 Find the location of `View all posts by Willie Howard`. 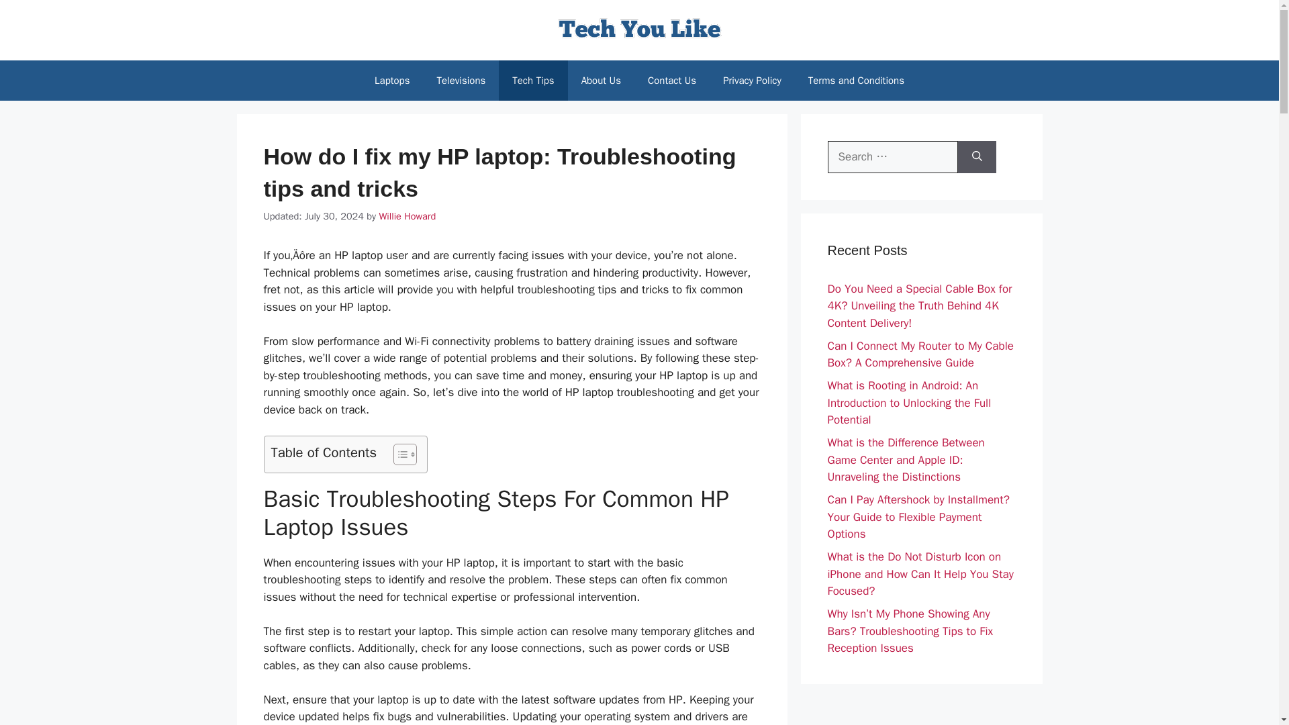

View all posts by Willie Howard is located at coordinates (407, 216).